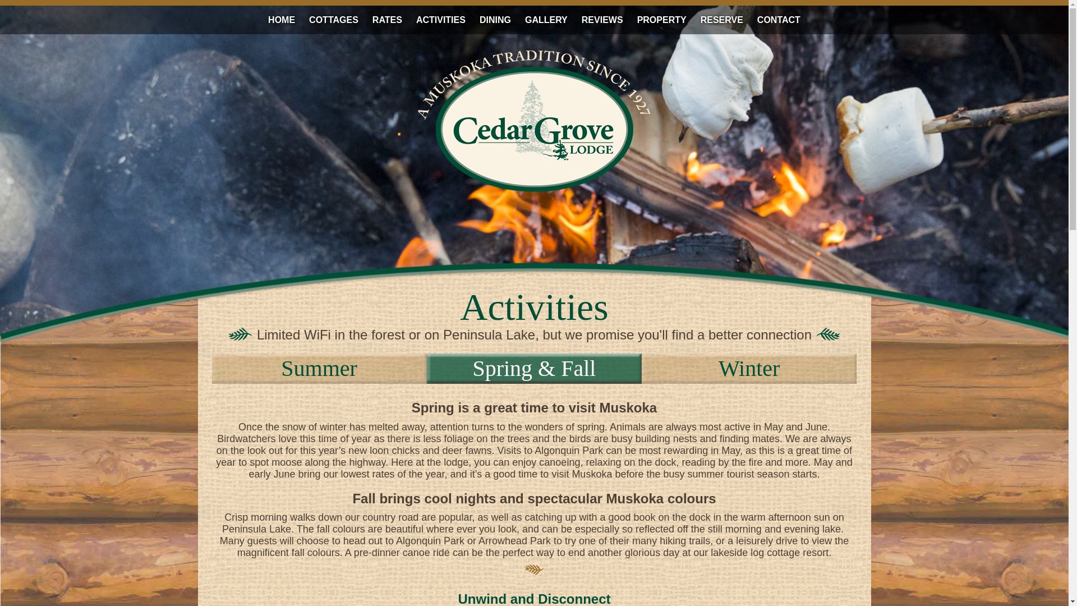 The width and height of the screenshot is (1077, 606). I want to click on GALLERY, so click(546, 19).